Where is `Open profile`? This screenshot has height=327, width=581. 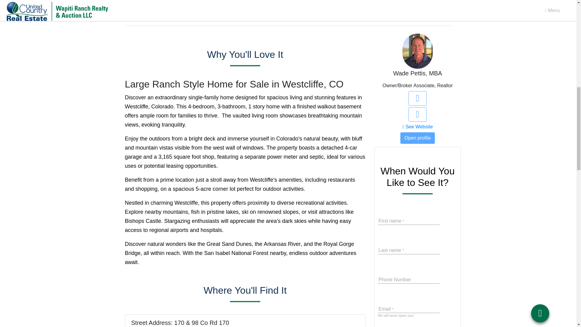
Open profile is located at coordinates (417, 138).